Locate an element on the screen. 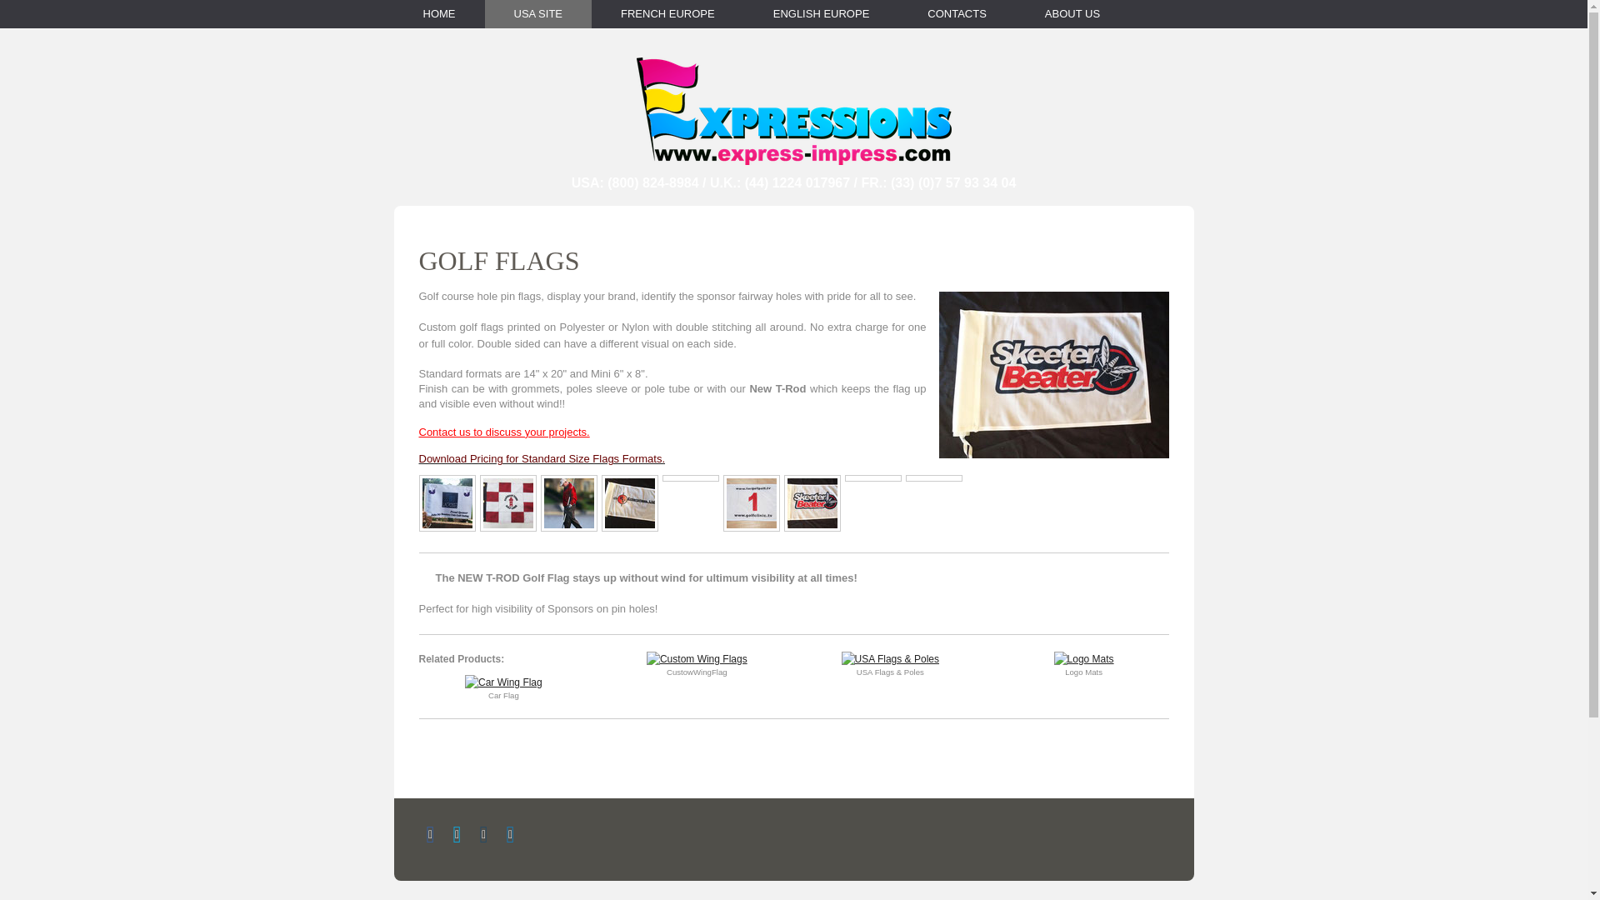 The image size is (1600, 900). HOME is located at coordinates (438, 13).